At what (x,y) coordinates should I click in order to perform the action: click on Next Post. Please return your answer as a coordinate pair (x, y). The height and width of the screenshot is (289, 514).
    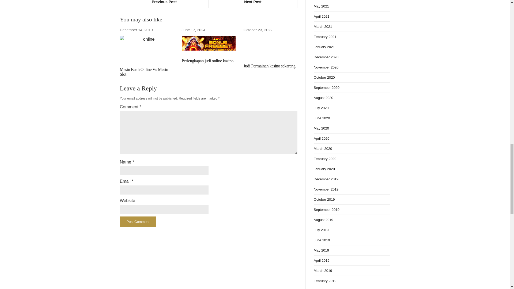
    Looking at the image, I should click on (253, 4).